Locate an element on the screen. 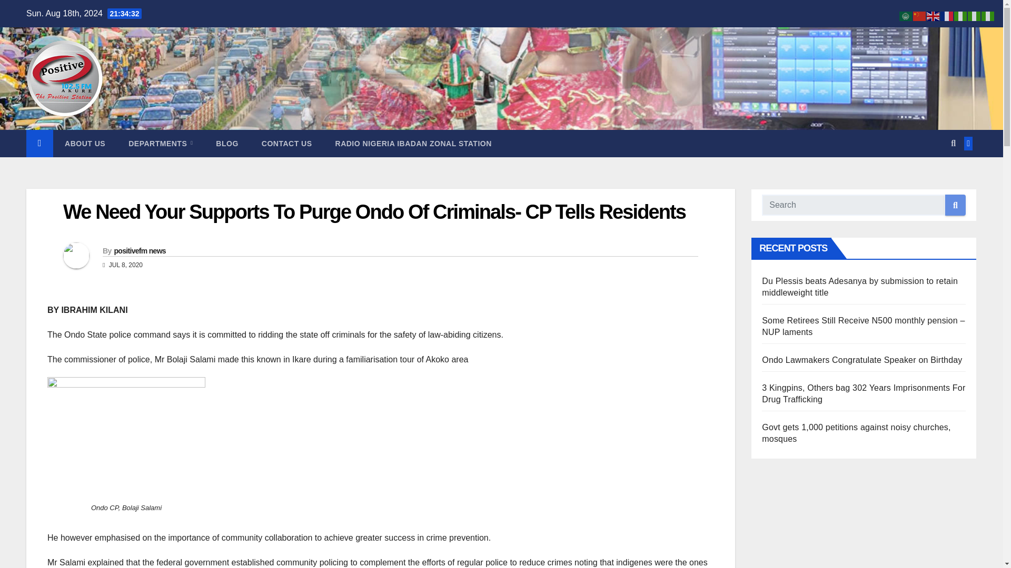 The width and height of the screenshot is (1011, 568). CONTACT US is located at coordinates (286, 144).